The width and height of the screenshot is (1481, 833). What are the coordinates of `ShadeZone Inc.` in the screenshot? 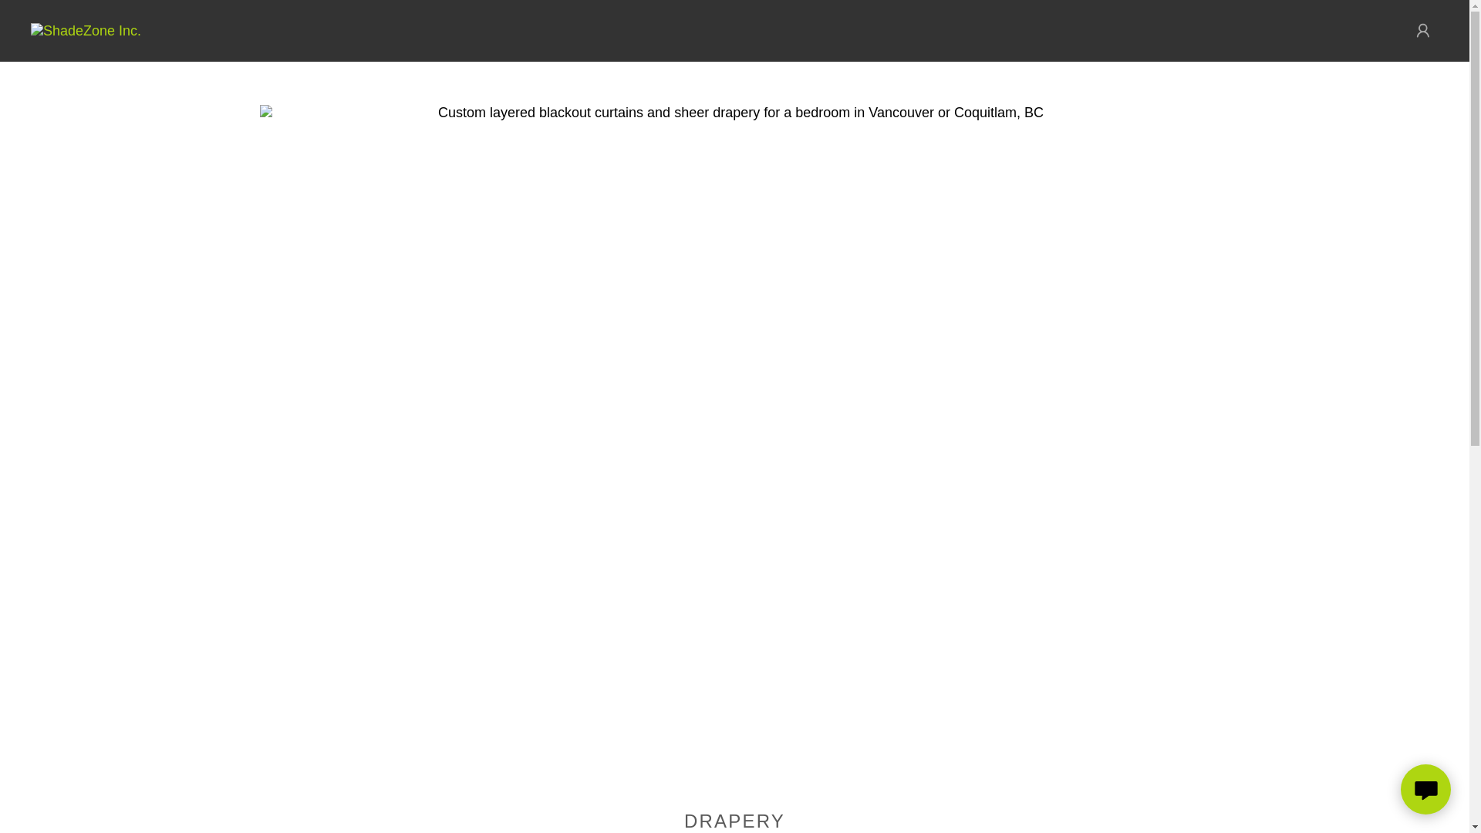 It's located at (86, 29).